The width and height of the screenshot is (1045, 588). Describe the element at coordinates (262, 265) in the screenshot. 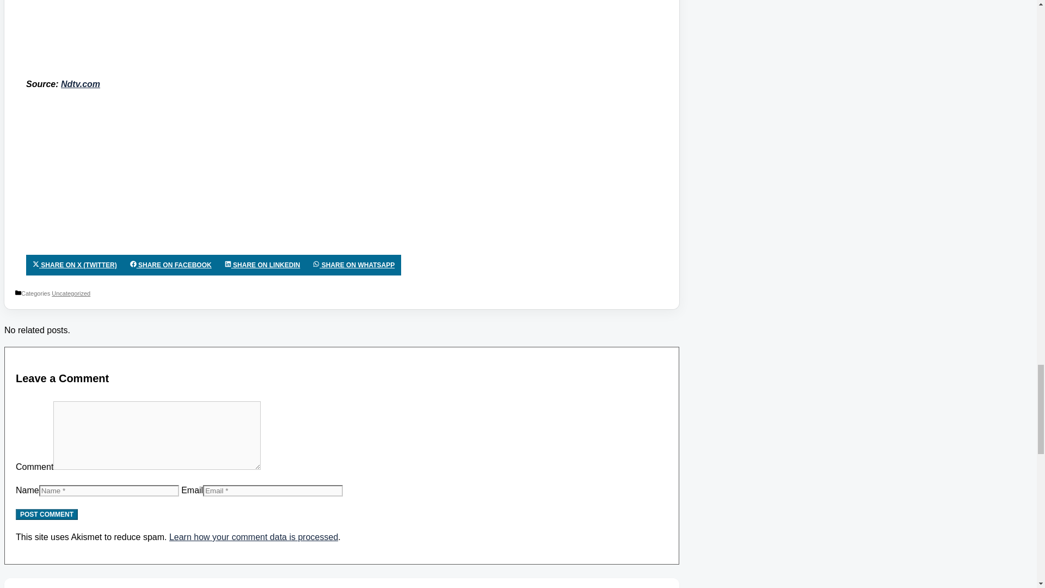

I see `SHARE ON LINKEDIN` at that location.